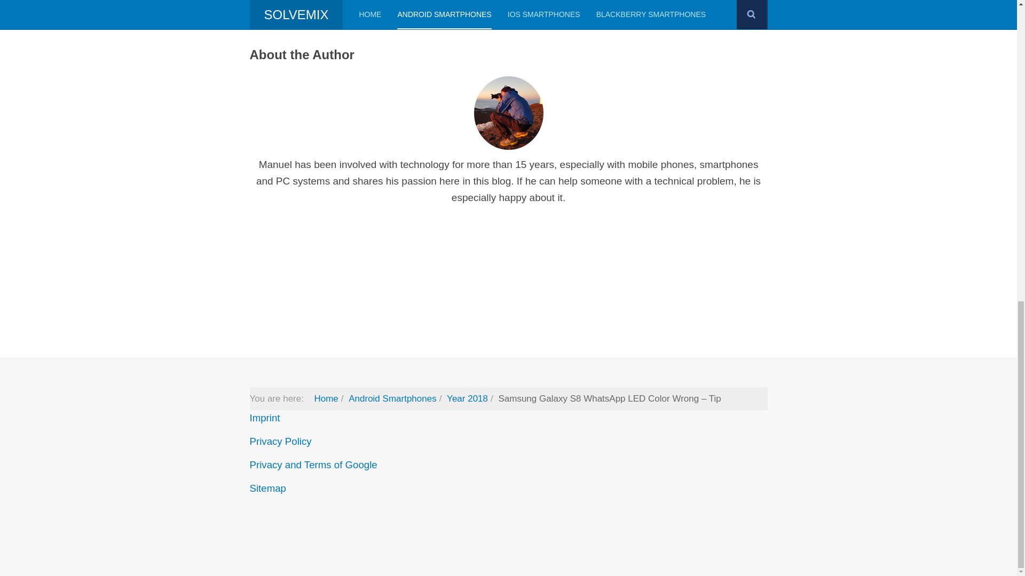 This screenshot has height=576, width=1025. I want to click on Imprint, so click(265, 418).